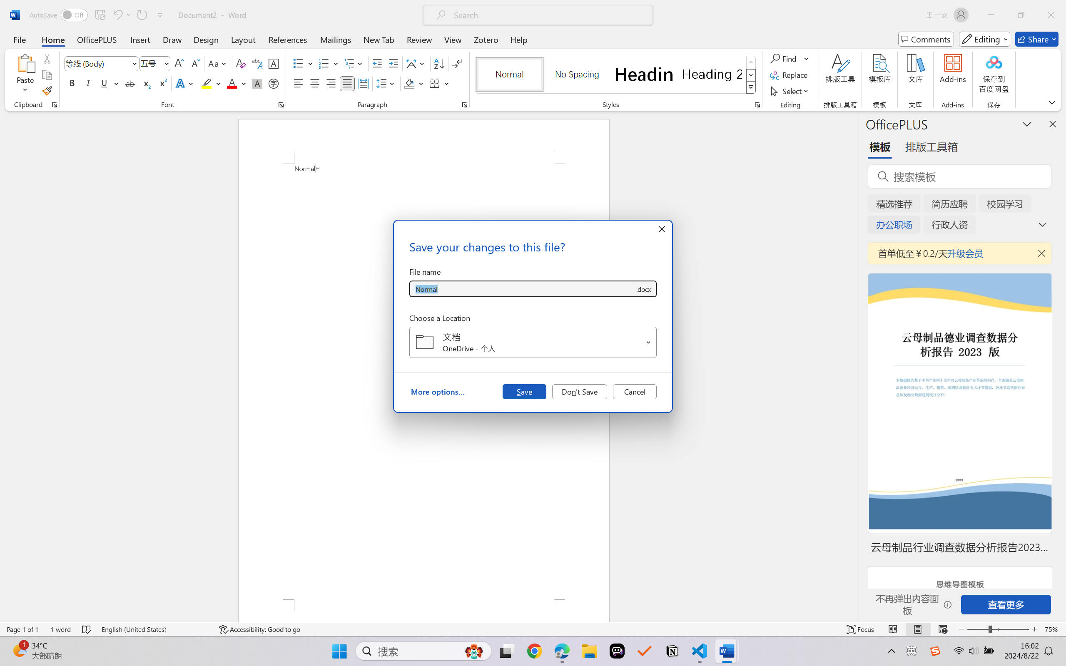 This screenshot has width=1066, height=666. I want to click on Open, so click(649, 342).